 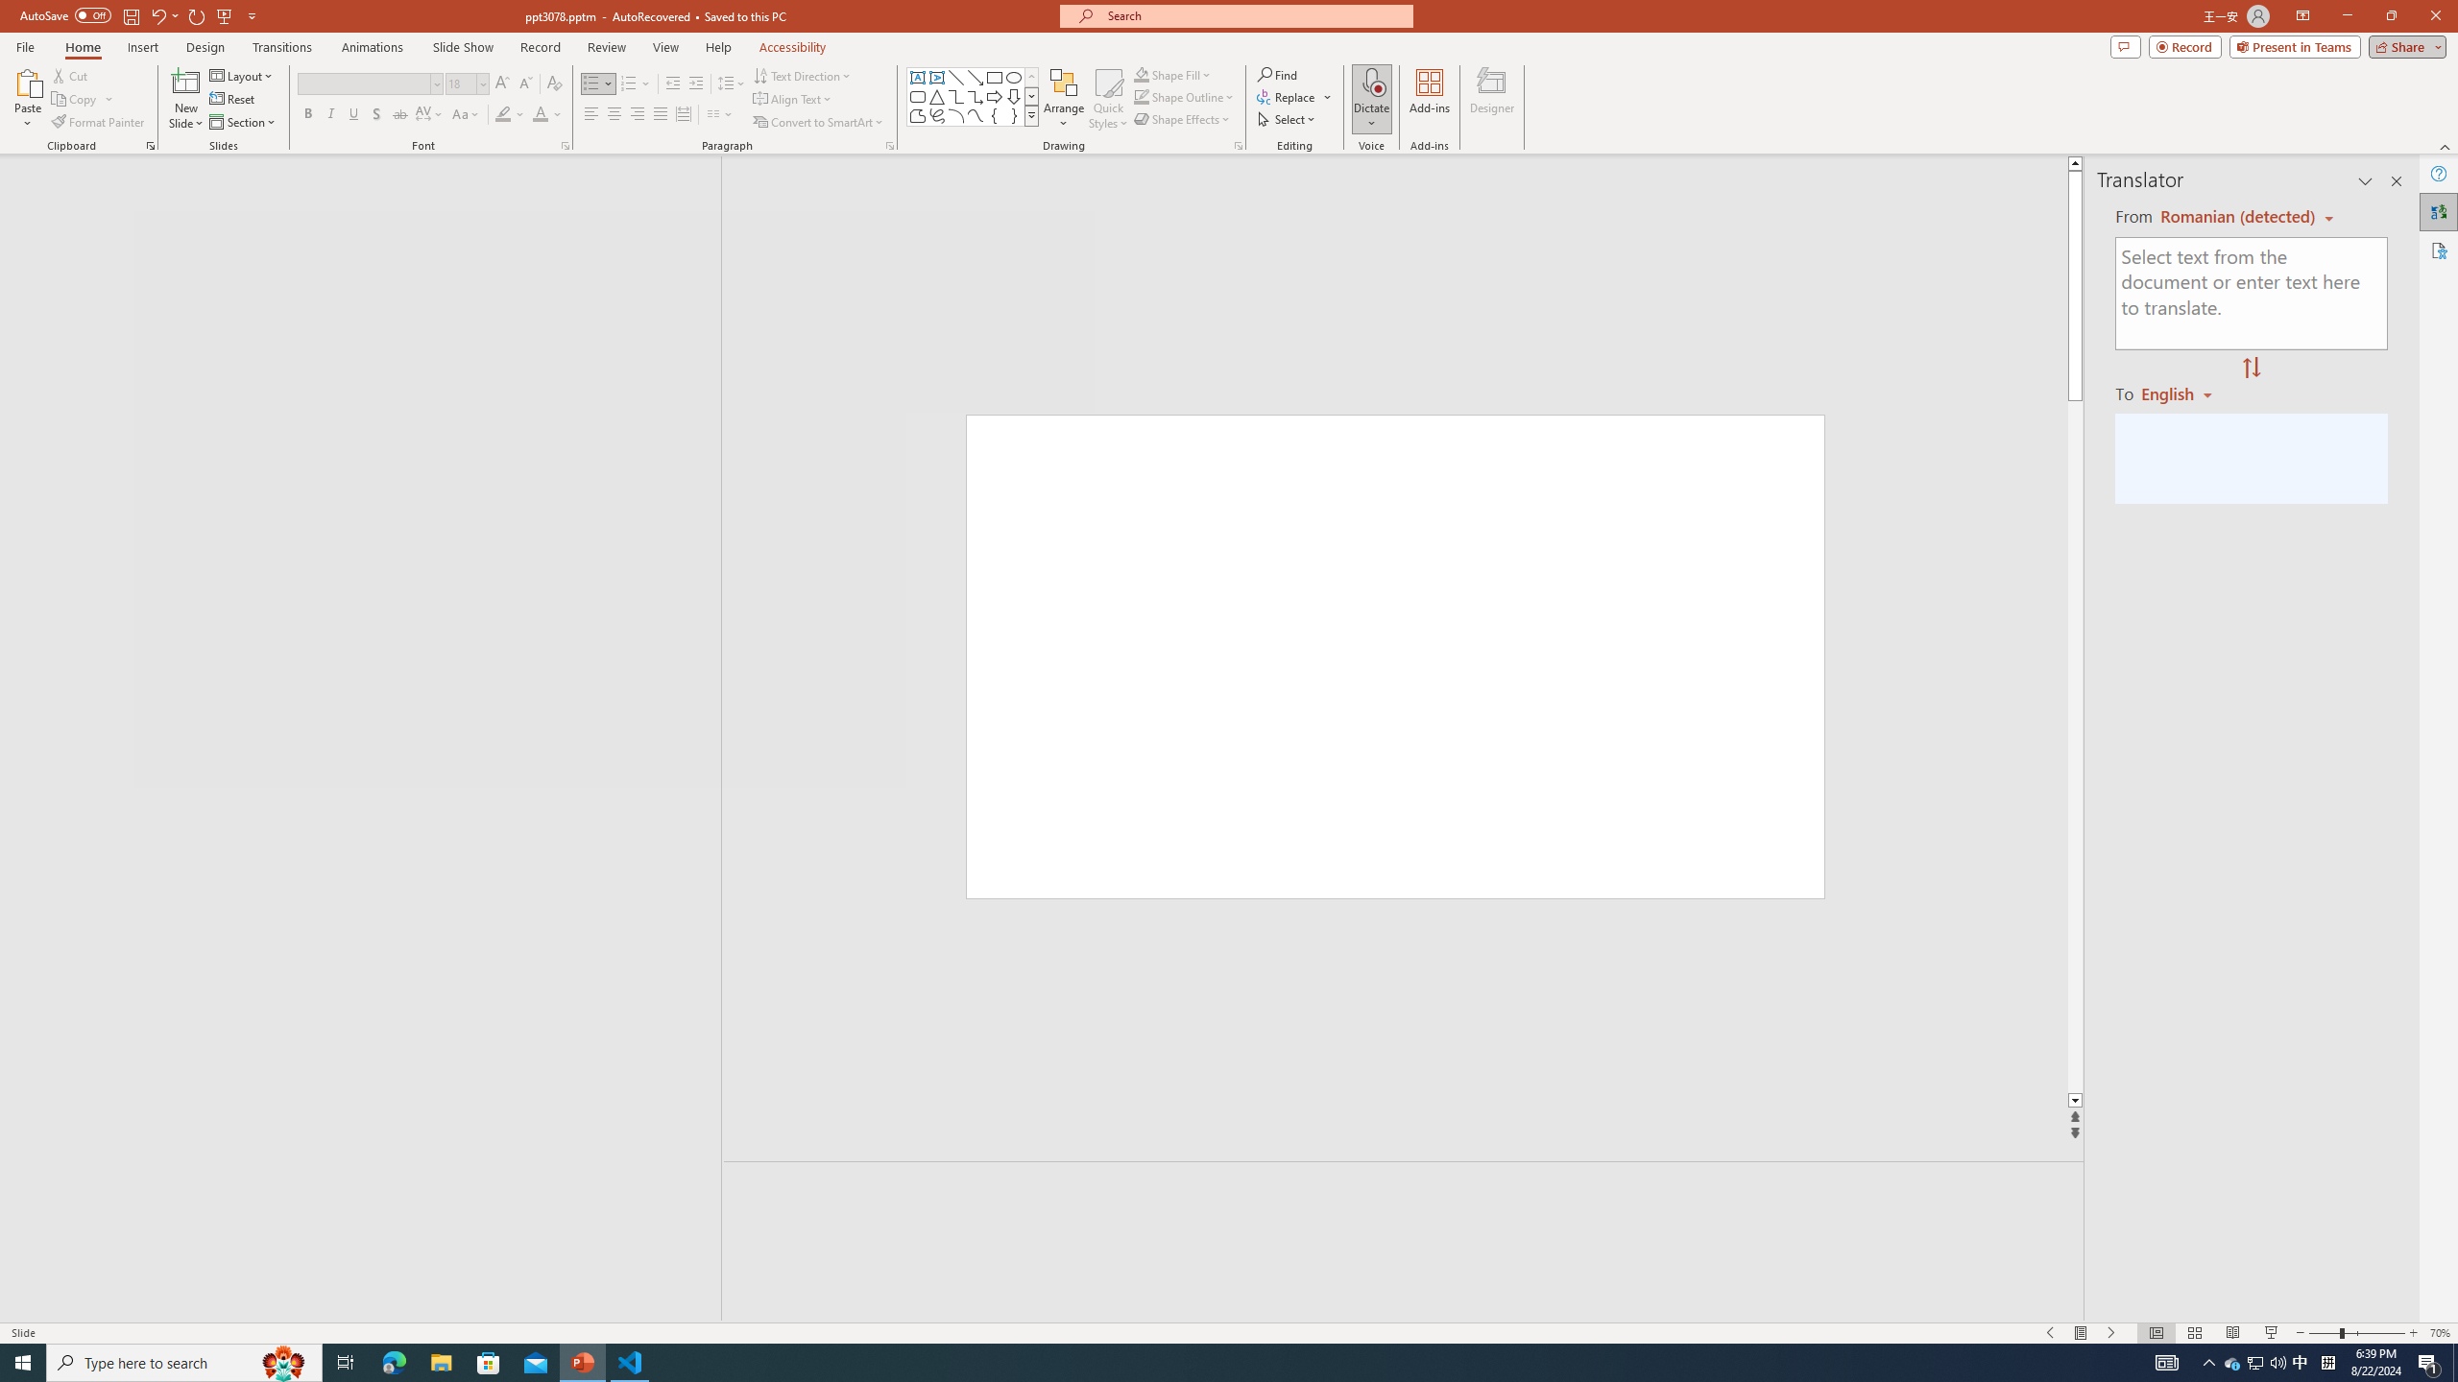 I want to click on Numbering, so click(x=629, y=84).